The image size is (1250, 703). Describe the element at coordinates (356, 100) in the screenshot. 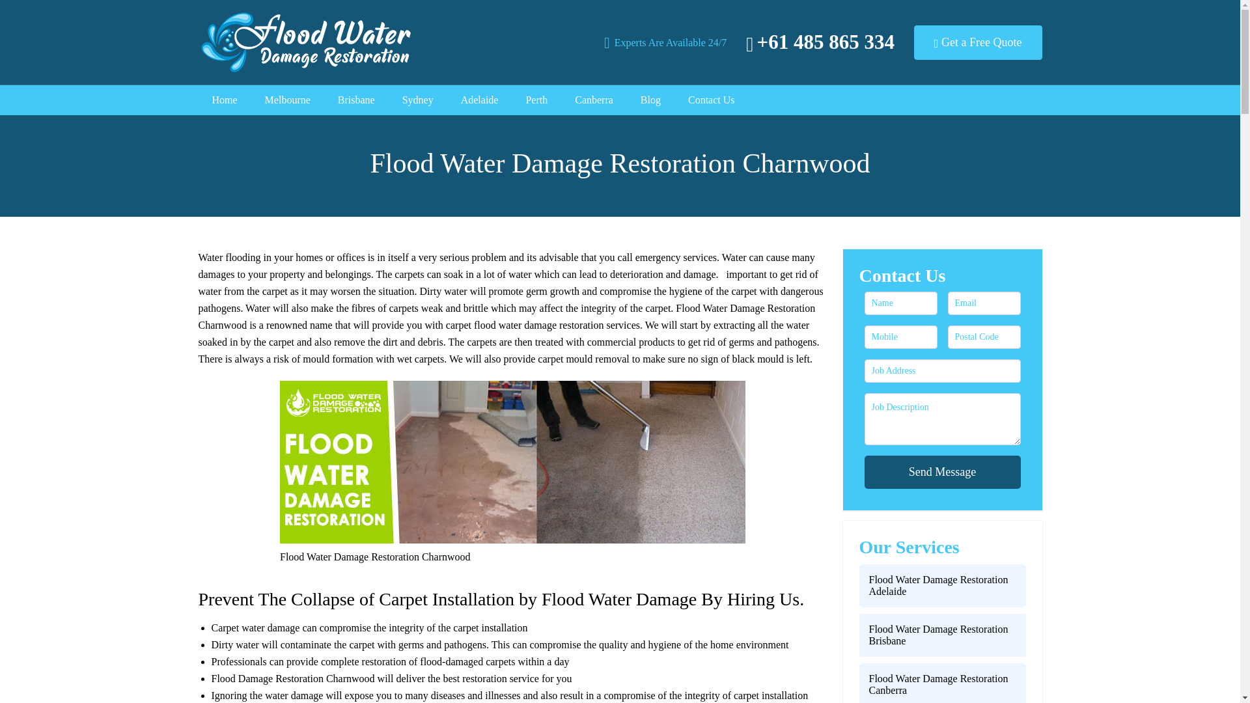

I see `Brisbane` at that location.